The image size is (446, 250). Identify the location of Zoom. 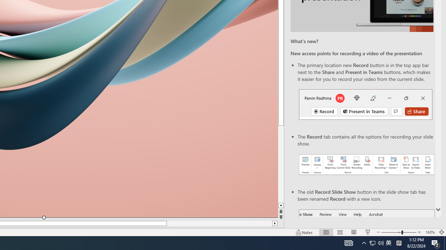
(399, 232).